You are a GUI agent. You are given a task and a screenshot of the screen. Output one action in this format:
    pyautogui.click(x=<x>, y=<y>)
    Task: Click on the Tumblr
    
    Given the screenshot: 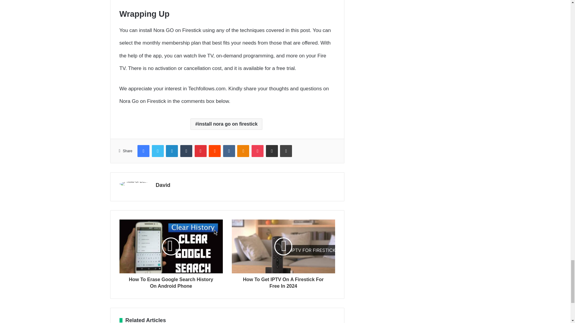 What is the action you would take?
    pyautogui.click(x=186, y=150)
    